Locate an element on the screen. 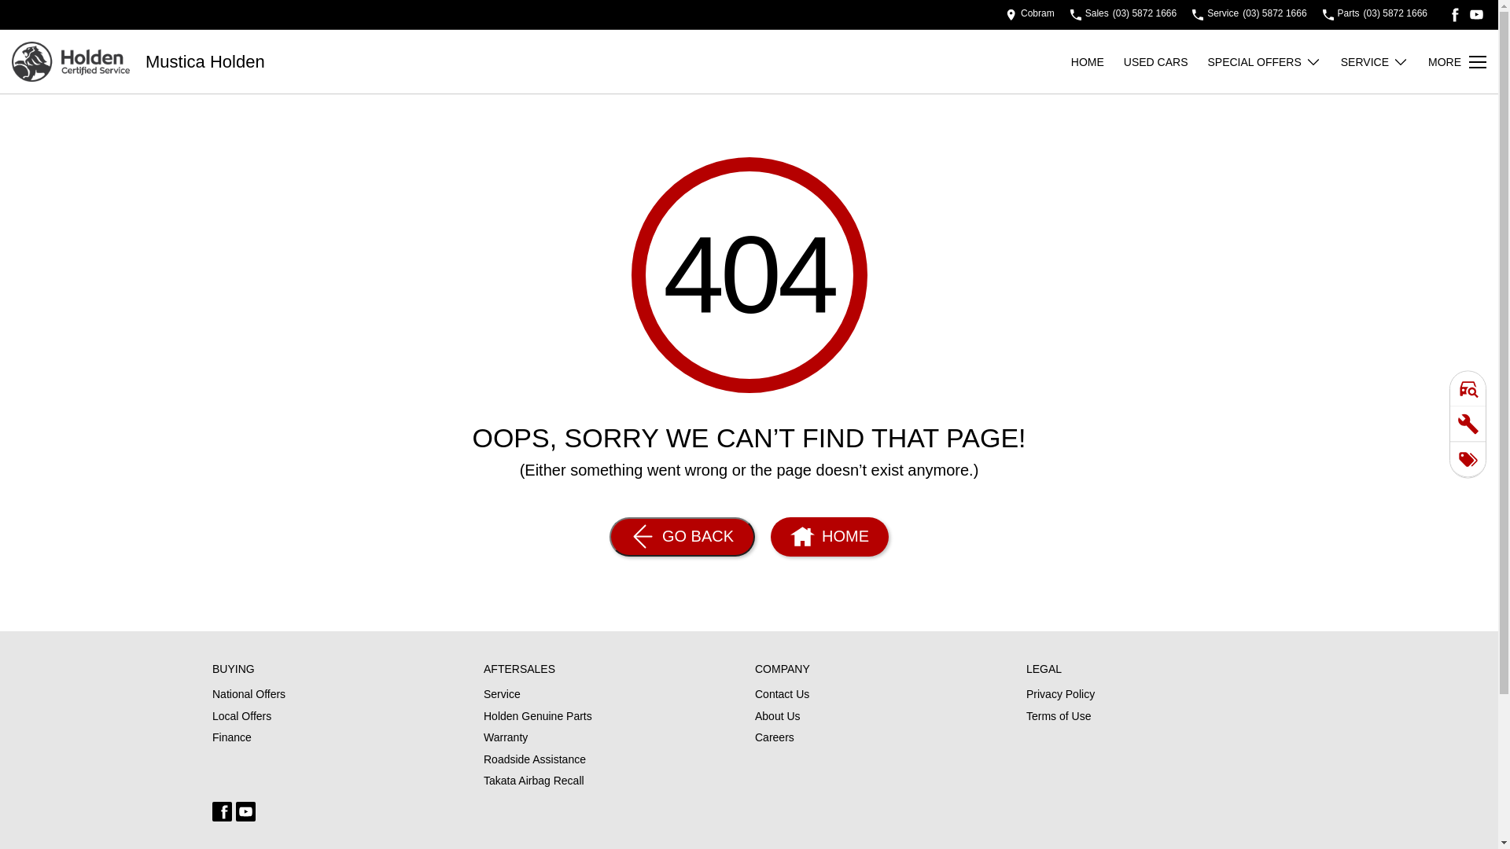 The height and width of the screenshot is (849, 1510). About Us is located at coordinates (777, 720).